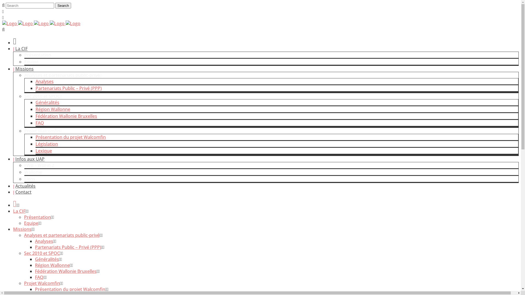 The width and height of the screenshot is (525, 295). What do you see at coordinates (24, 192) in the screenshot?
I see `Contact` at bounding box center [24, 192].